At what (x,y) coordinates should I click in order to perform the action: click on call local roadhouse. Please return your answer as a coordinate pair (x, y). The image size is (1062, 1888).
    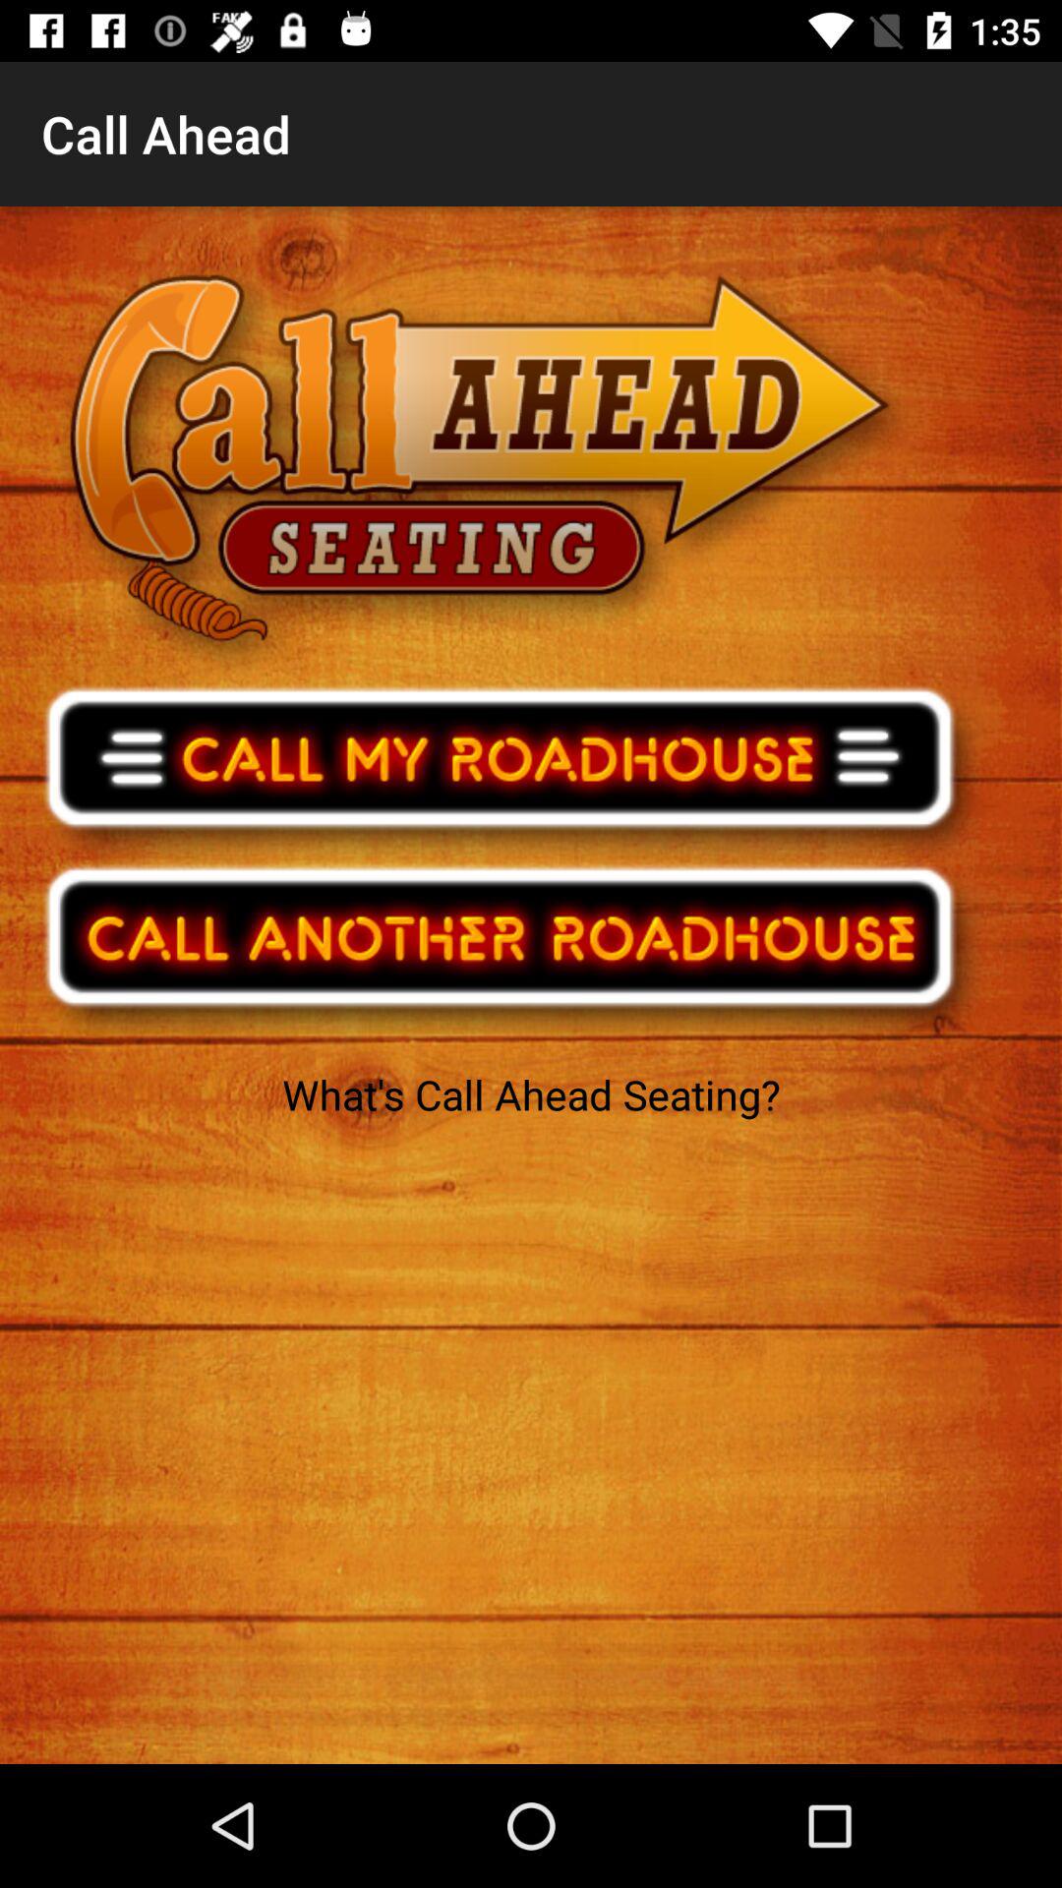
    Looking at the image, I should click on (513, 770).